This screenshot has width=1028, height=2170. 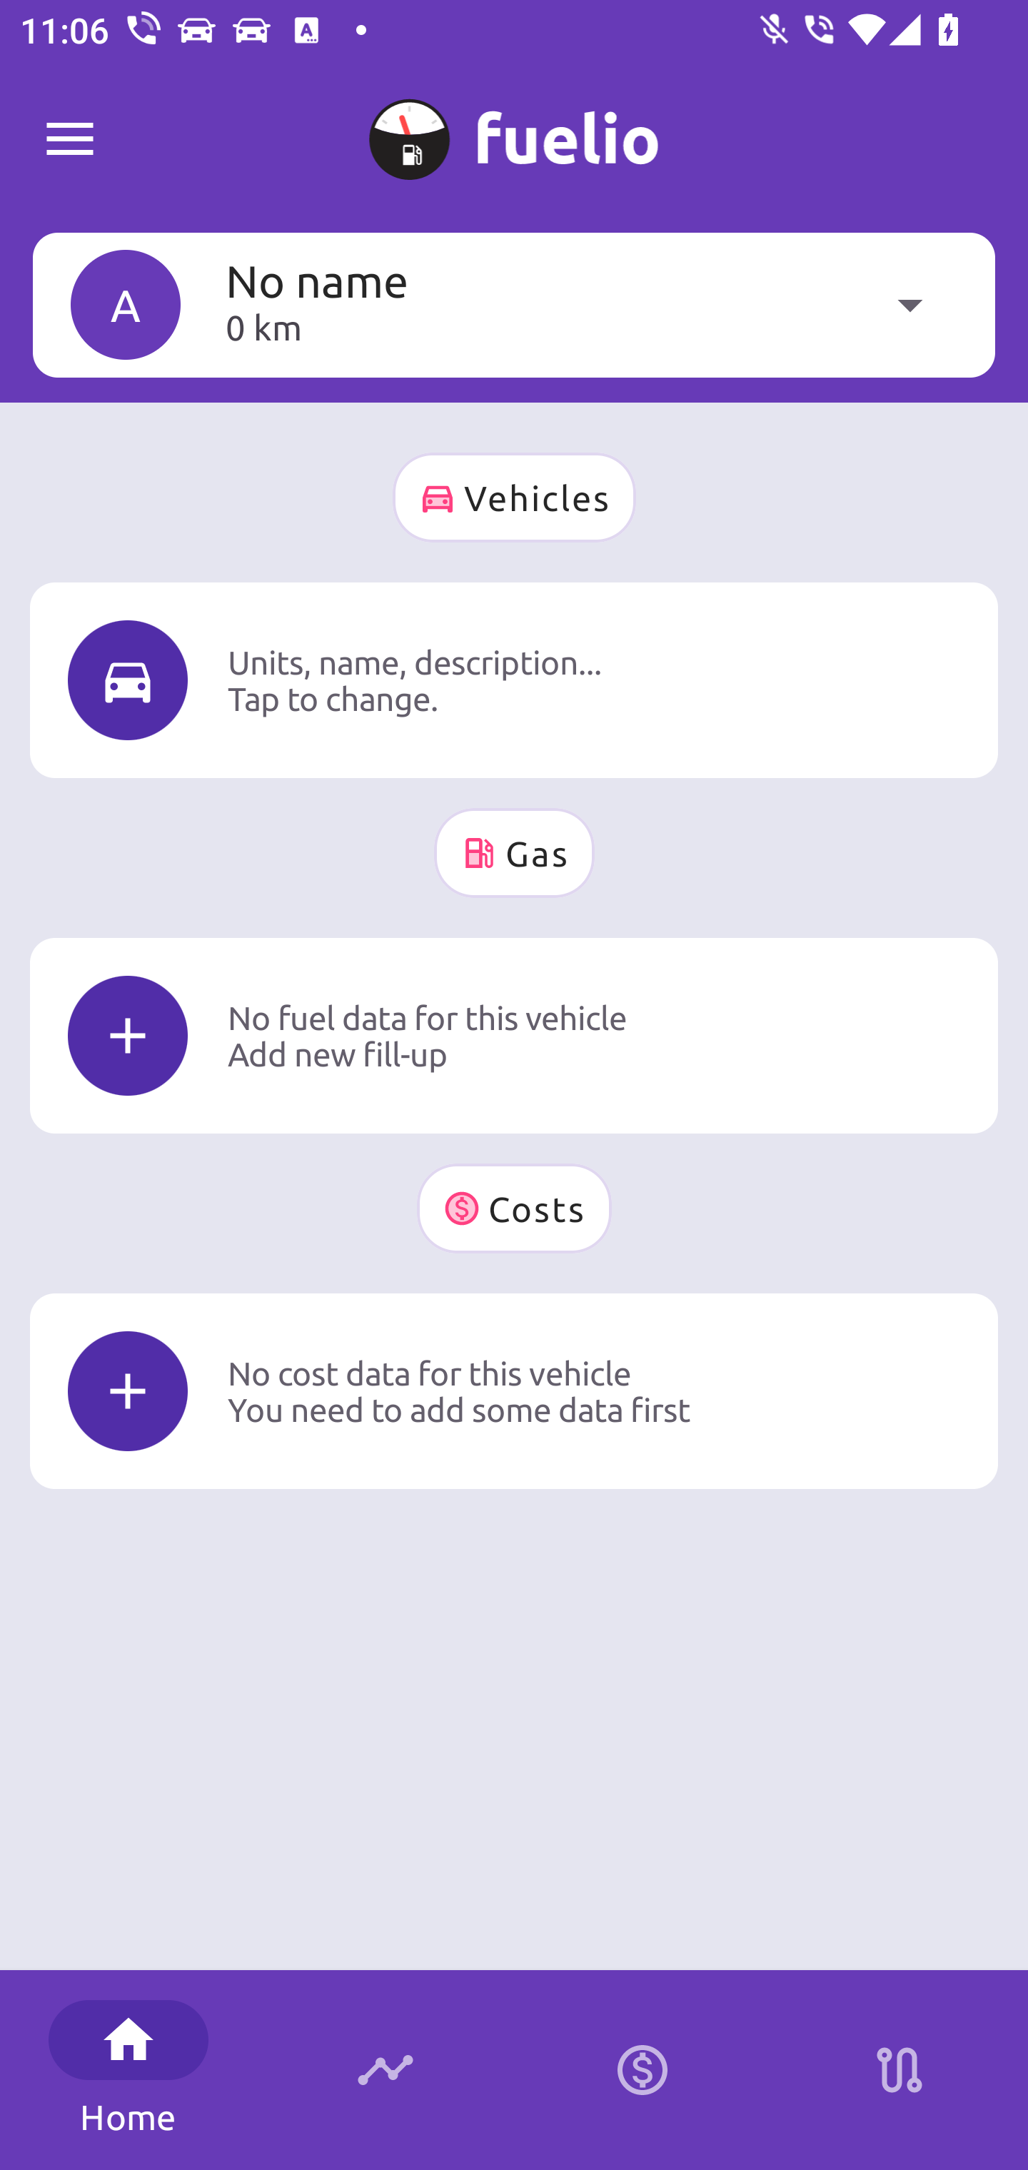 What do you see at coordinates (128, 1391) in the screenshot?
I see `Icon` at bounding box center [128, 1391].